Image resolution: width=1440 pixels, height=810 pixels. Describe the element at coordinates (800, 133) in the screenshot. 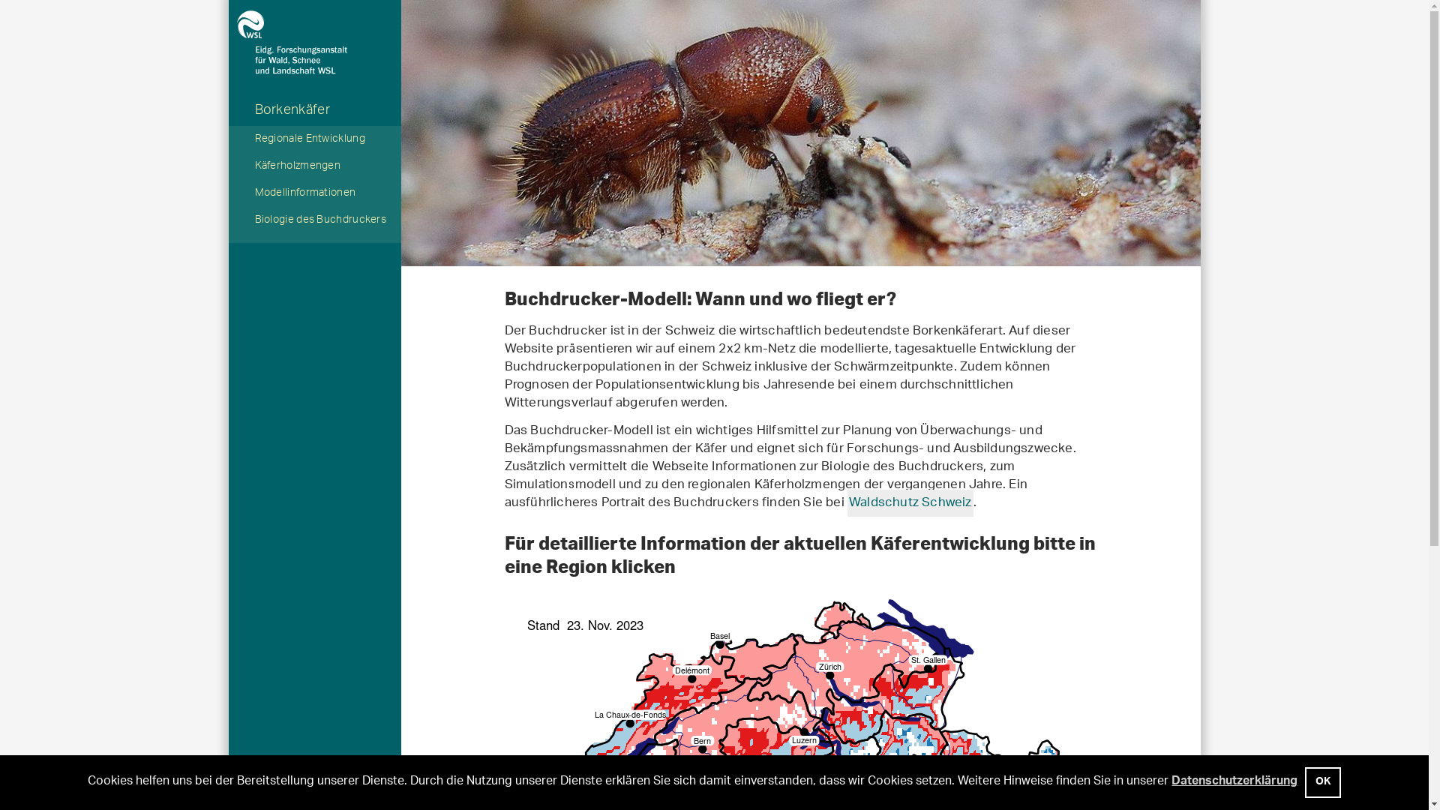

I see `biedermann borkenkaefer` at that location.